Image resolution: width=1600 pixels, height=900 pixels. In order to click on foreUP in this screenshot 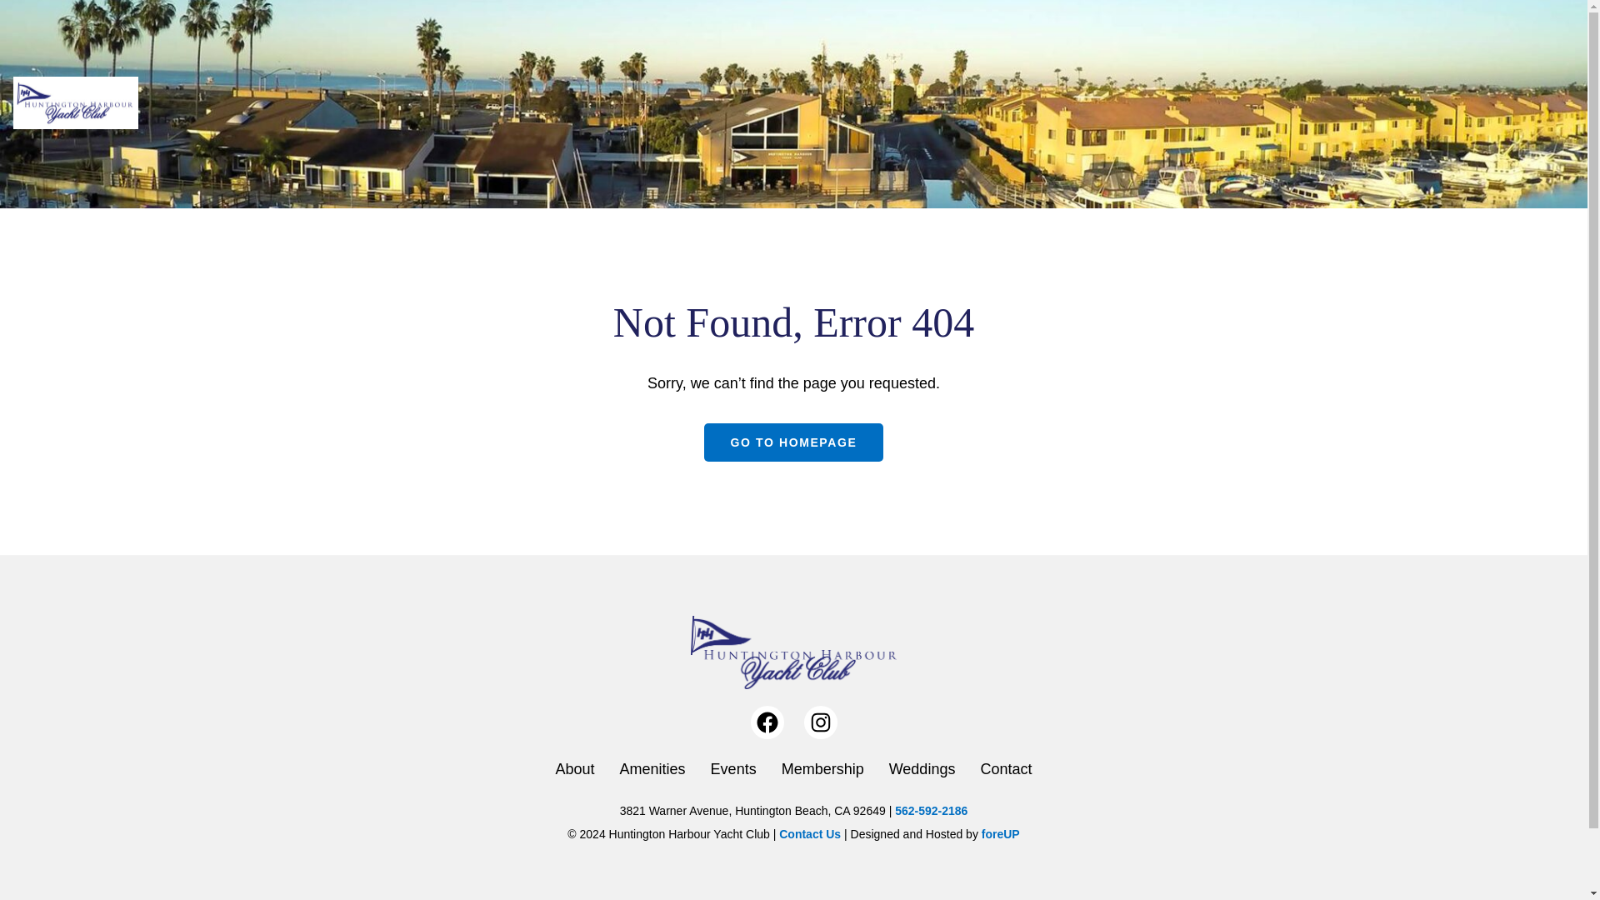, I will do `click(1001, 833)`.